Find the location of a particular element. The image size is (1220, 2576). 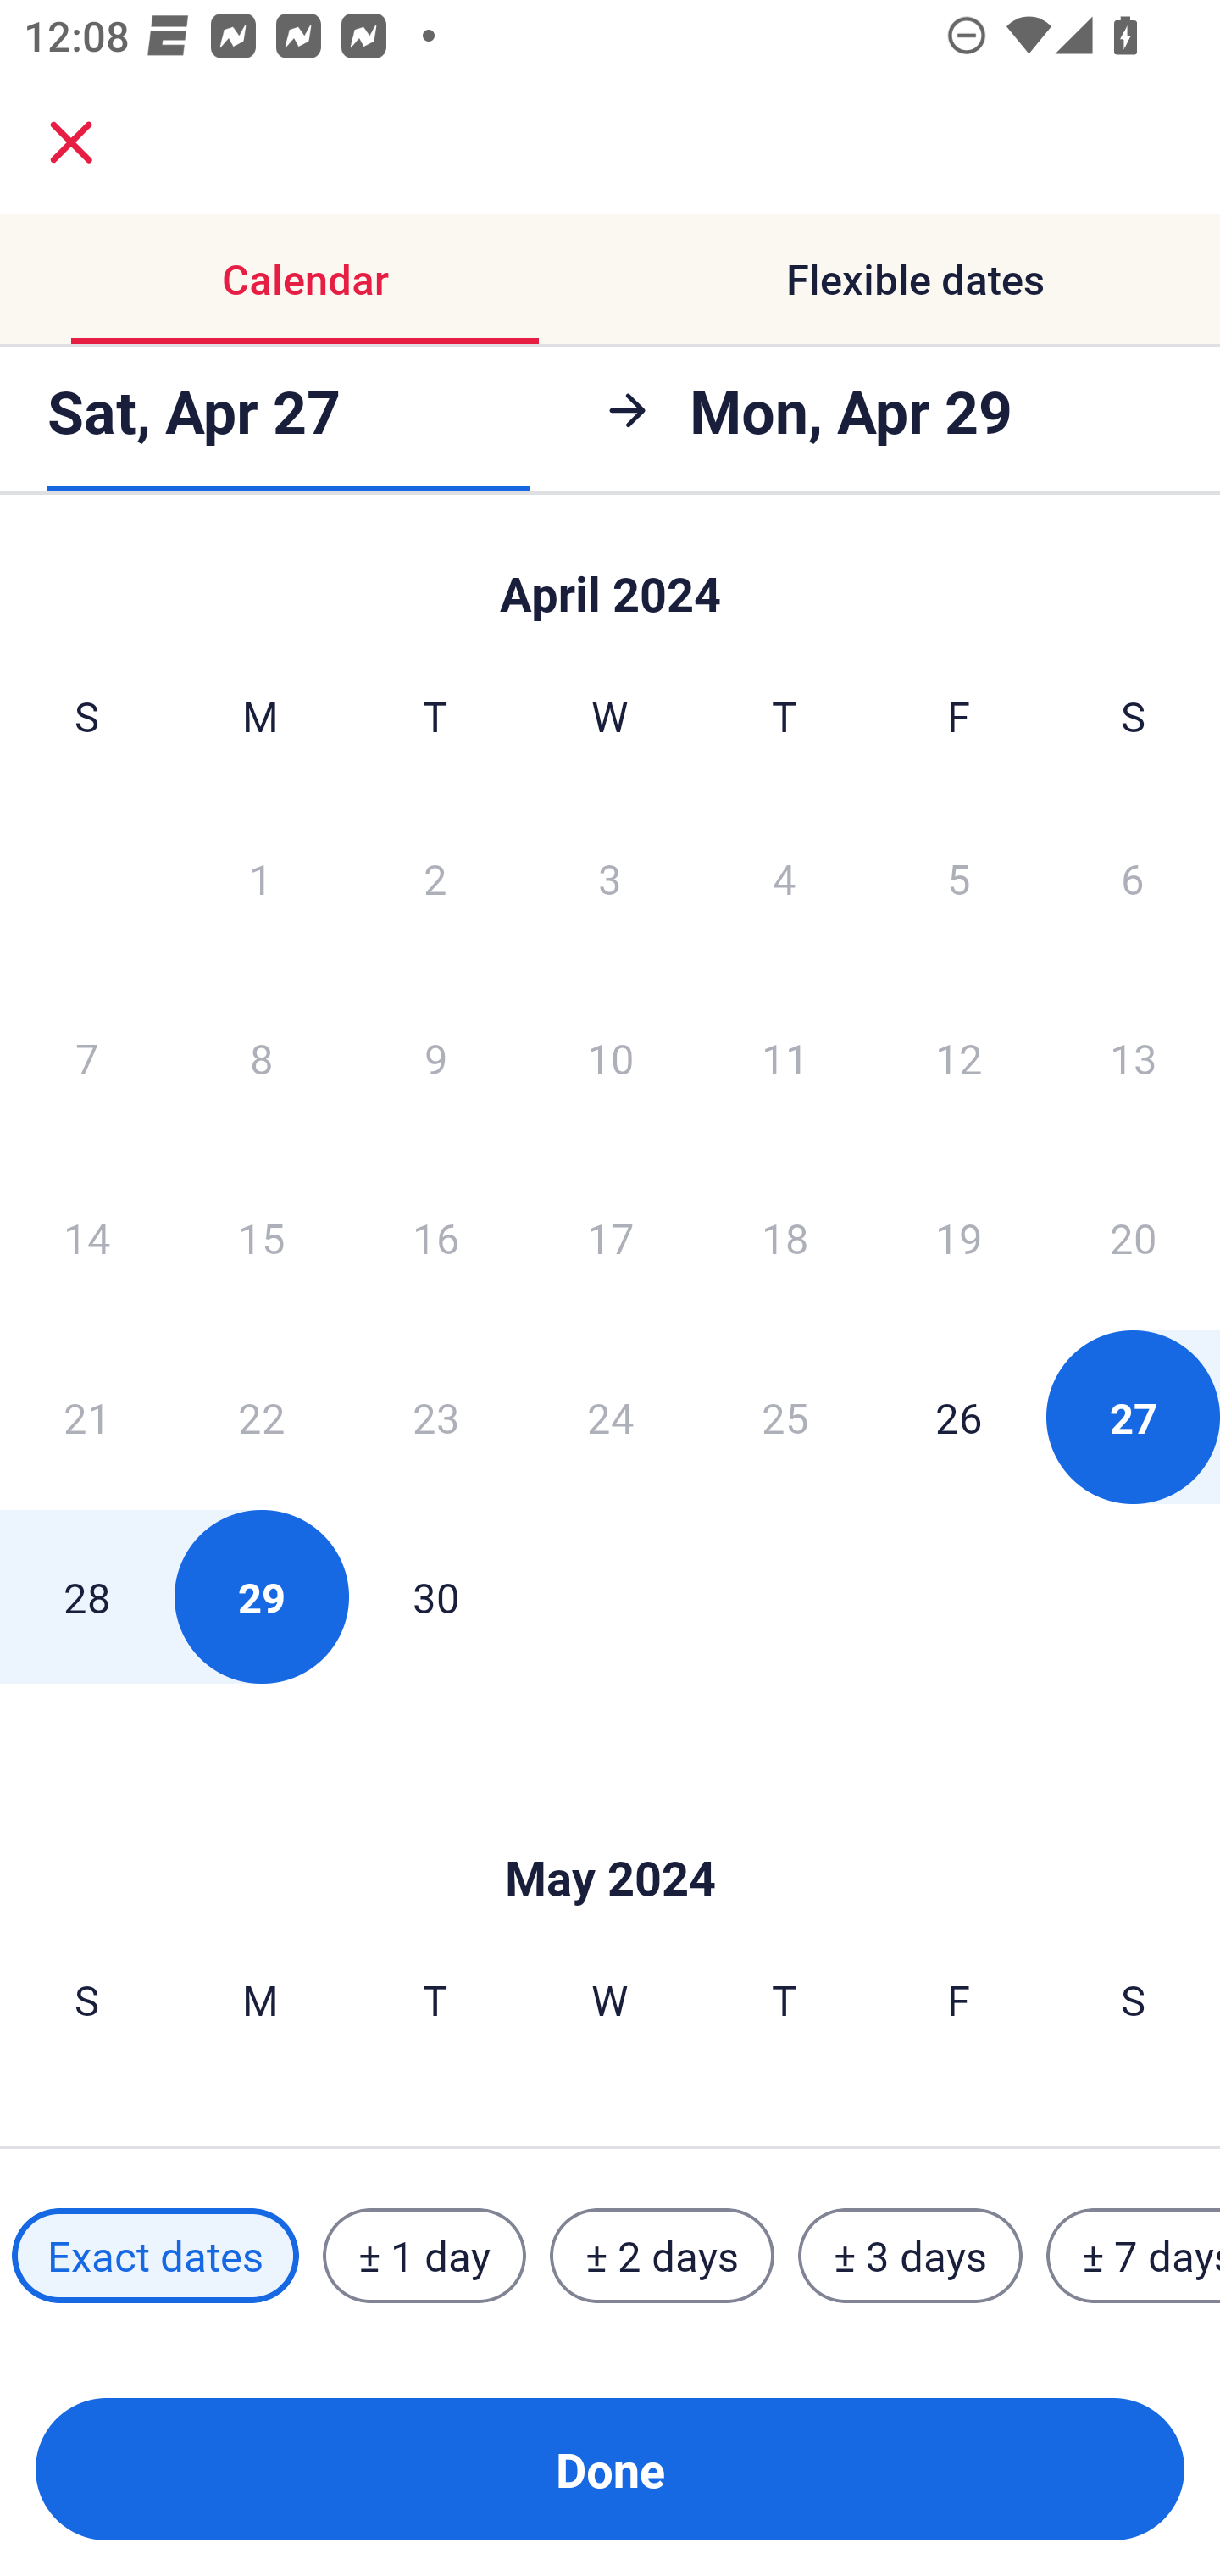

20 Saturday, April 20, 2024 is located at coordinates (1134, 1237).